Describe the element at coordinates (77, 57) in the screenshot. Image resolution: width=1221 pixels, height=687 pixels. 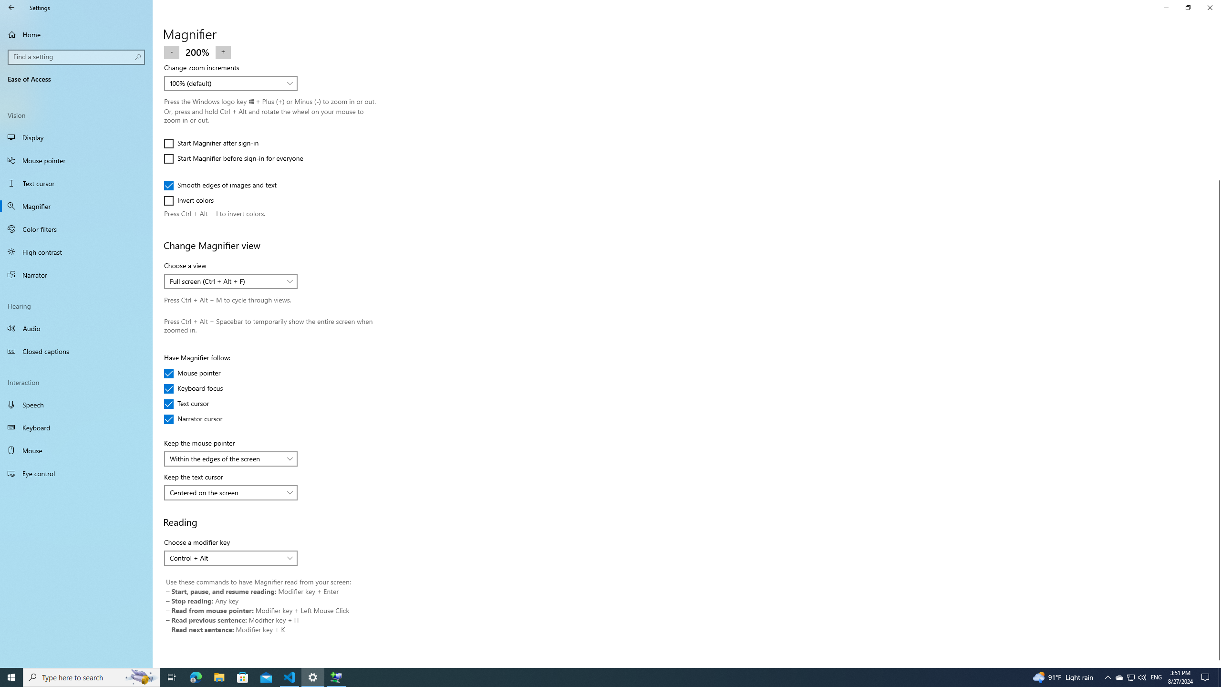
I see `Search box, Find a setting` at that location.